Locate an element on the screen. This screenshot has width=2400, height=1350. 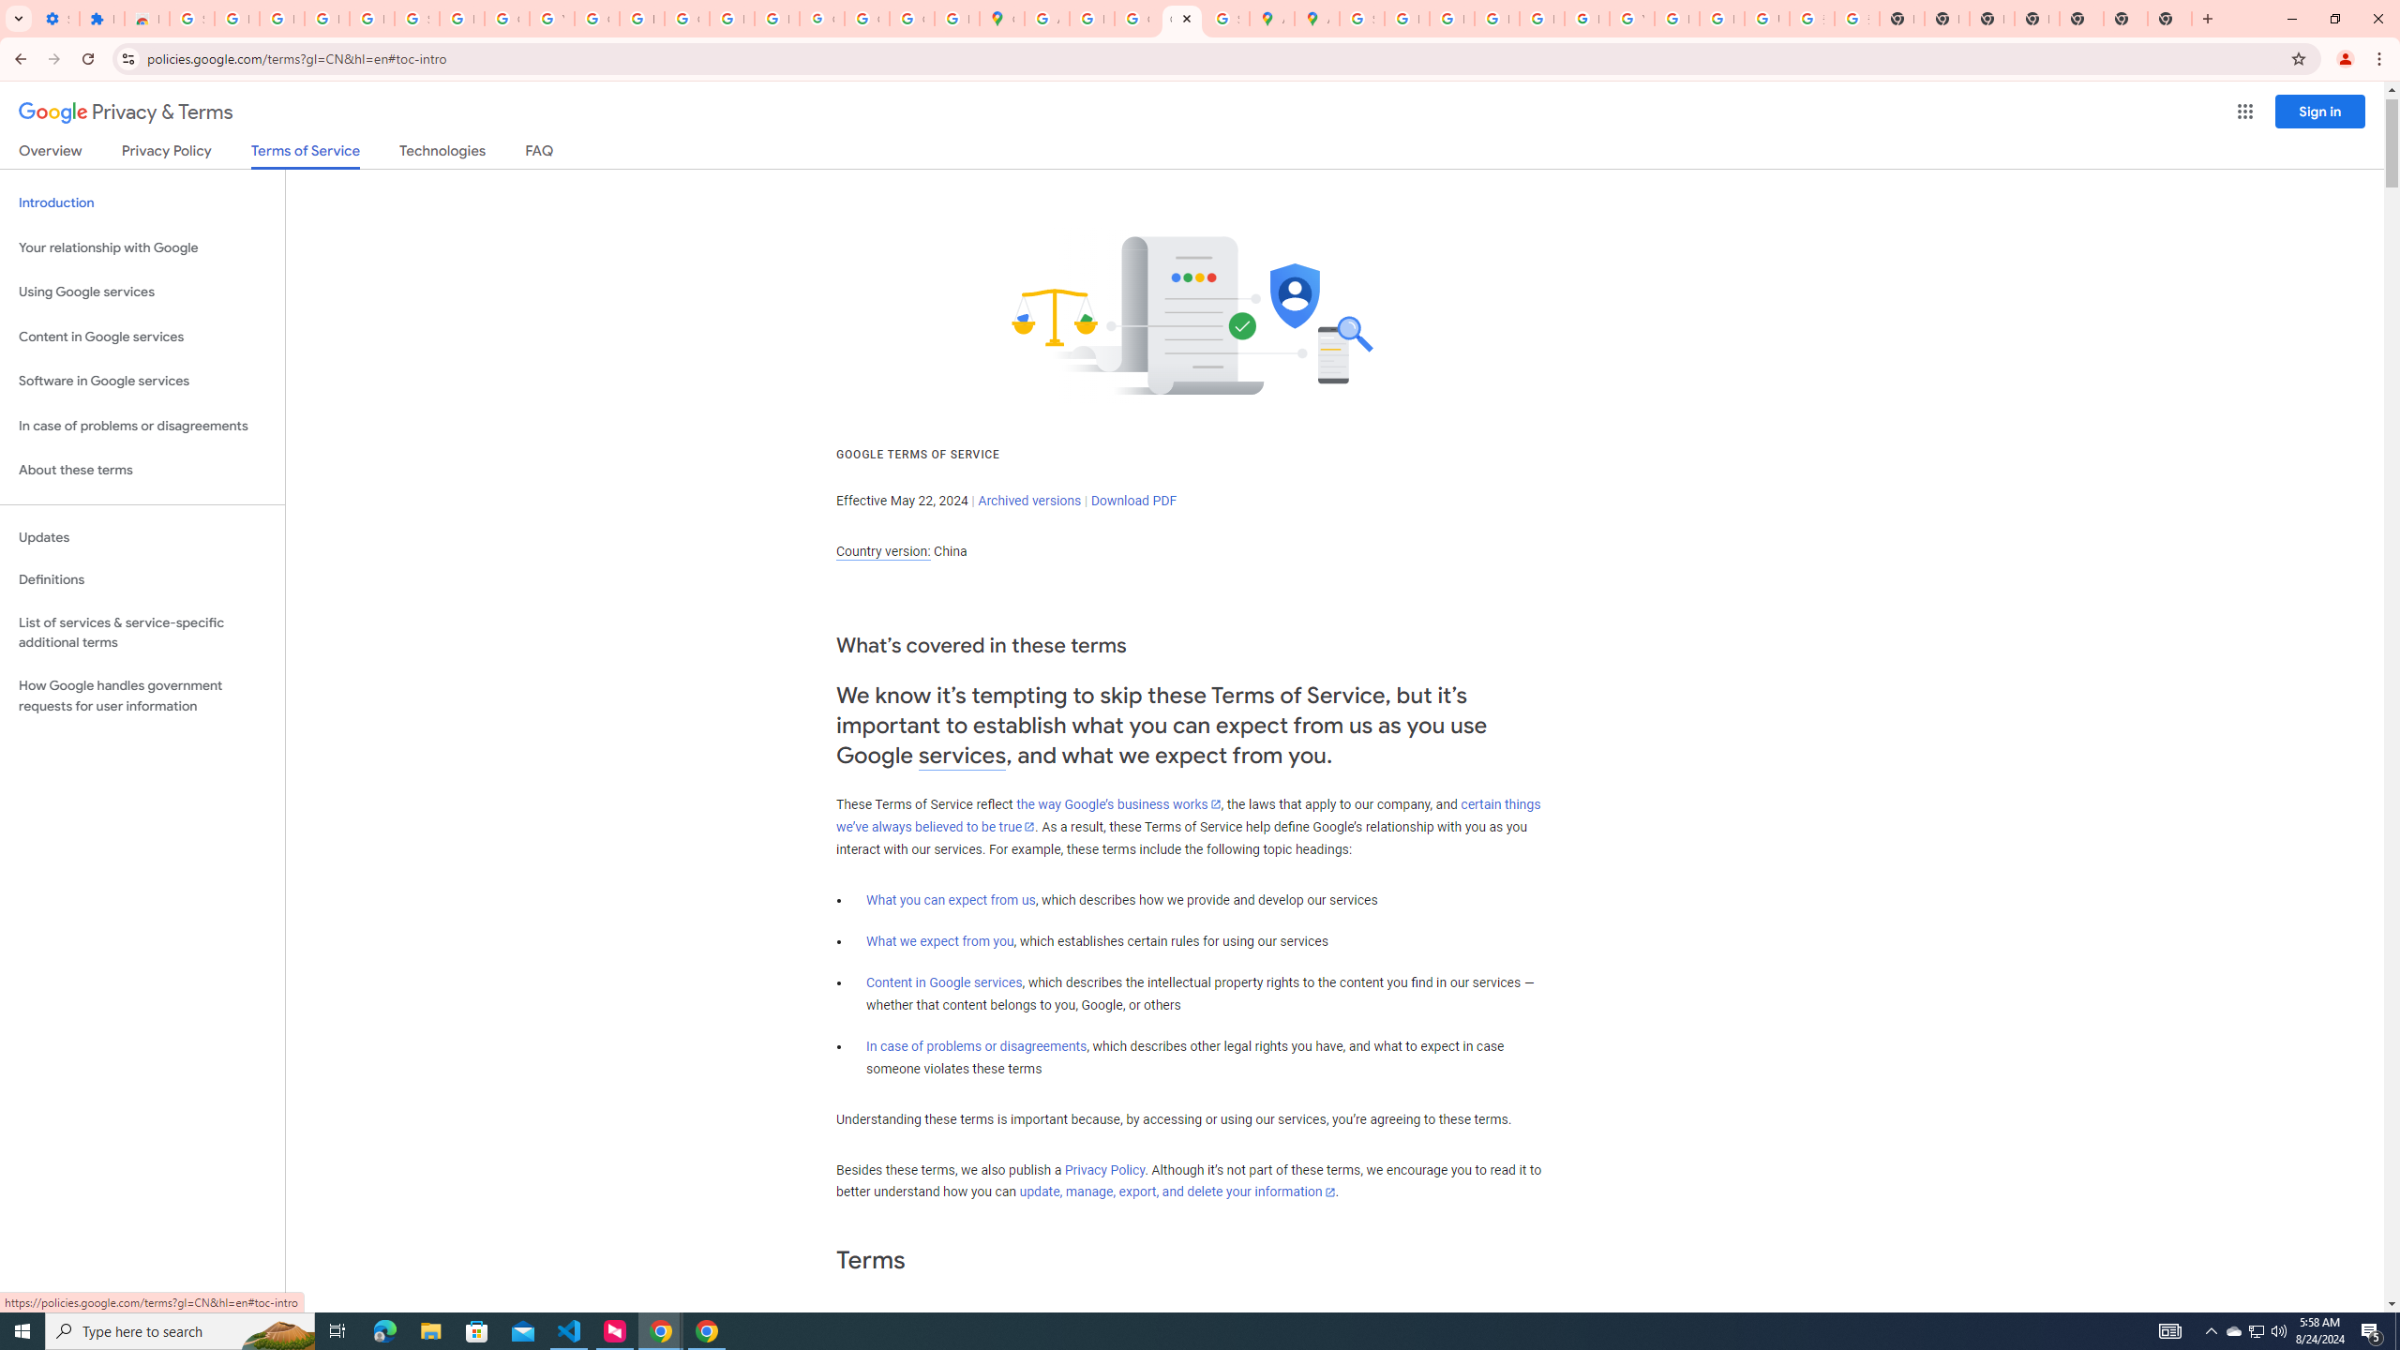
Sign in is located at coordinates (2320, 111).